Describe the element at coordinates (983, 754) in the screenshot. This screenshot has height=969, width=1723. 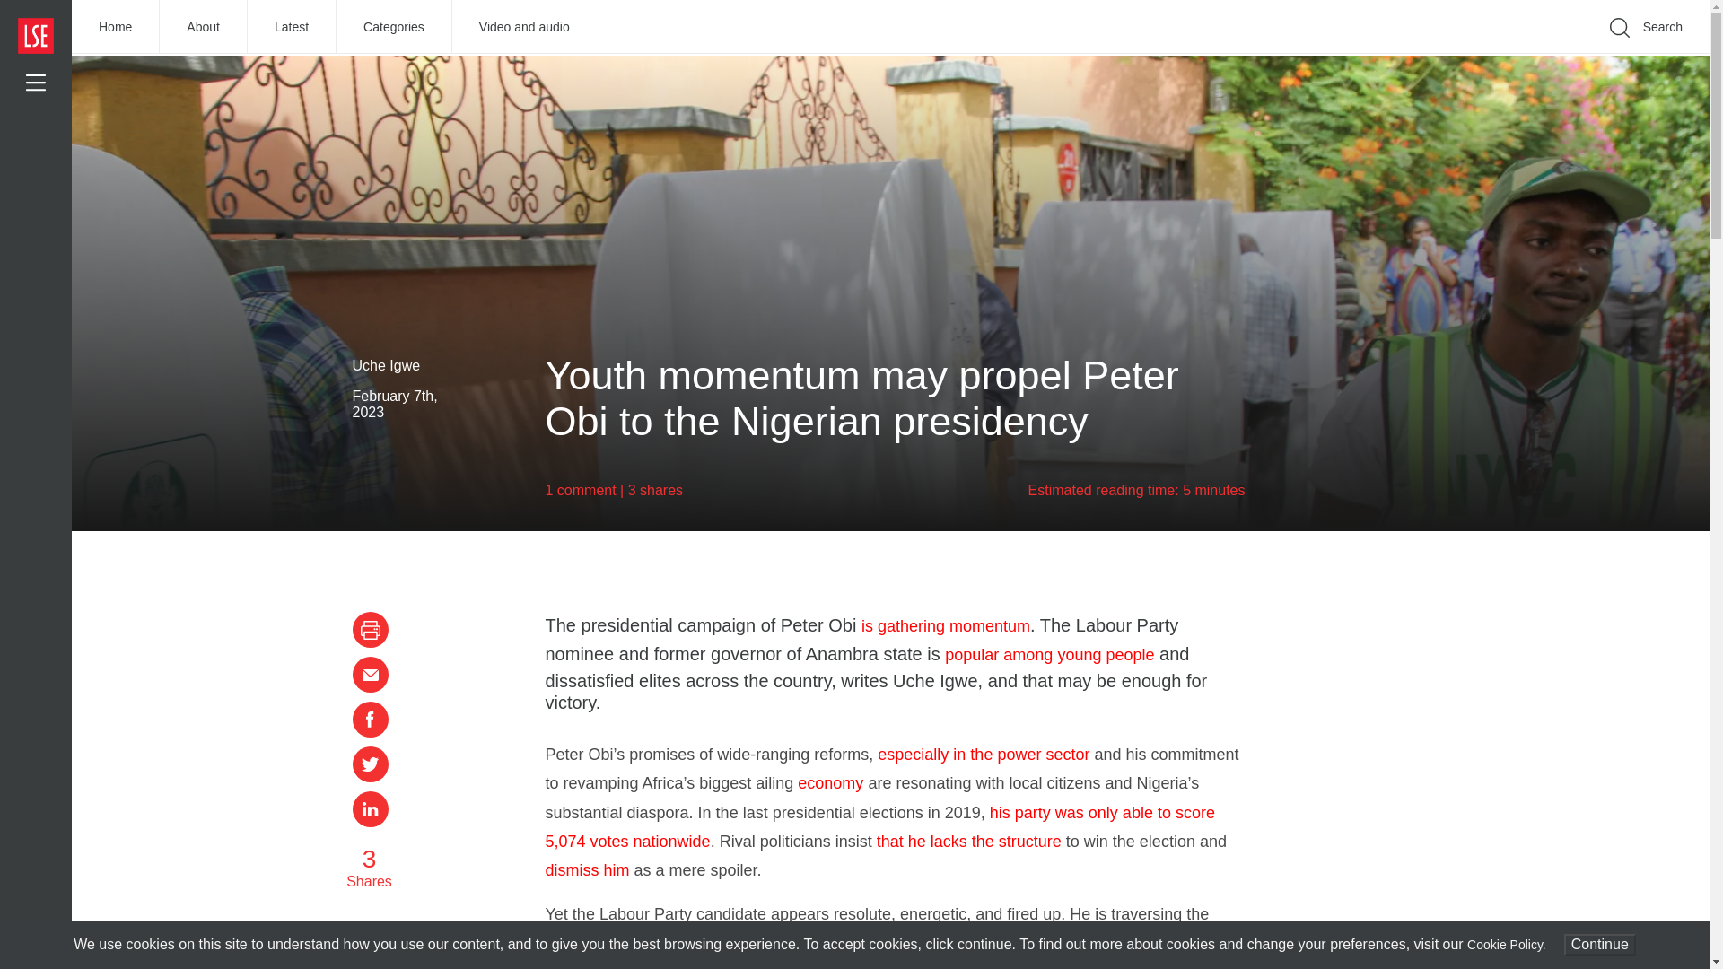
I see `especially in the power sector` at that location.